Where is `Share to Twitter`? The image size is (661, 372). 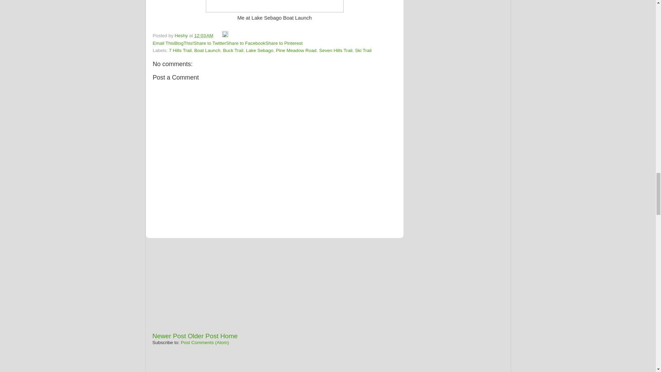 Share to Twitter is located at coordinates (210, 43).